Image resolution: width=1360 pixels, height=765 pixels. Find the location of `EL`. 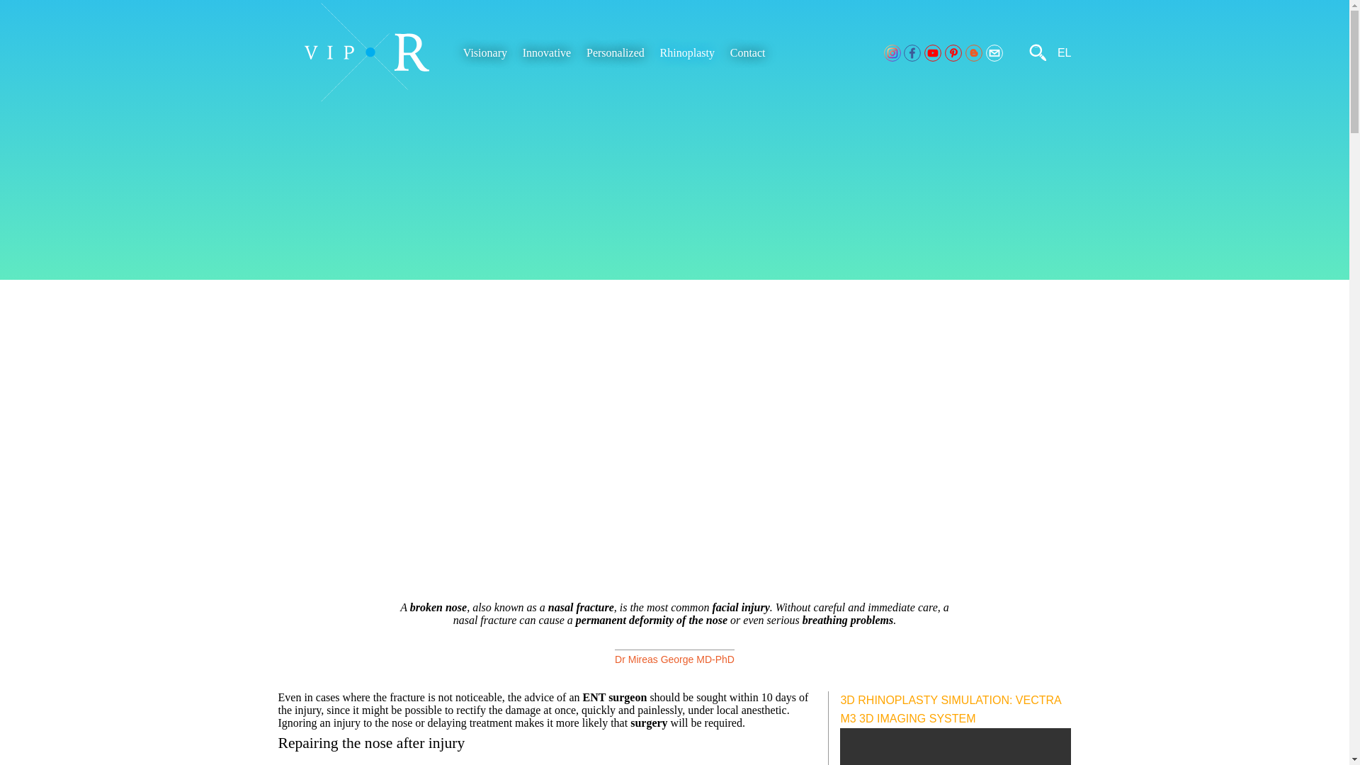

EL is located at coordinates (1064, 52).